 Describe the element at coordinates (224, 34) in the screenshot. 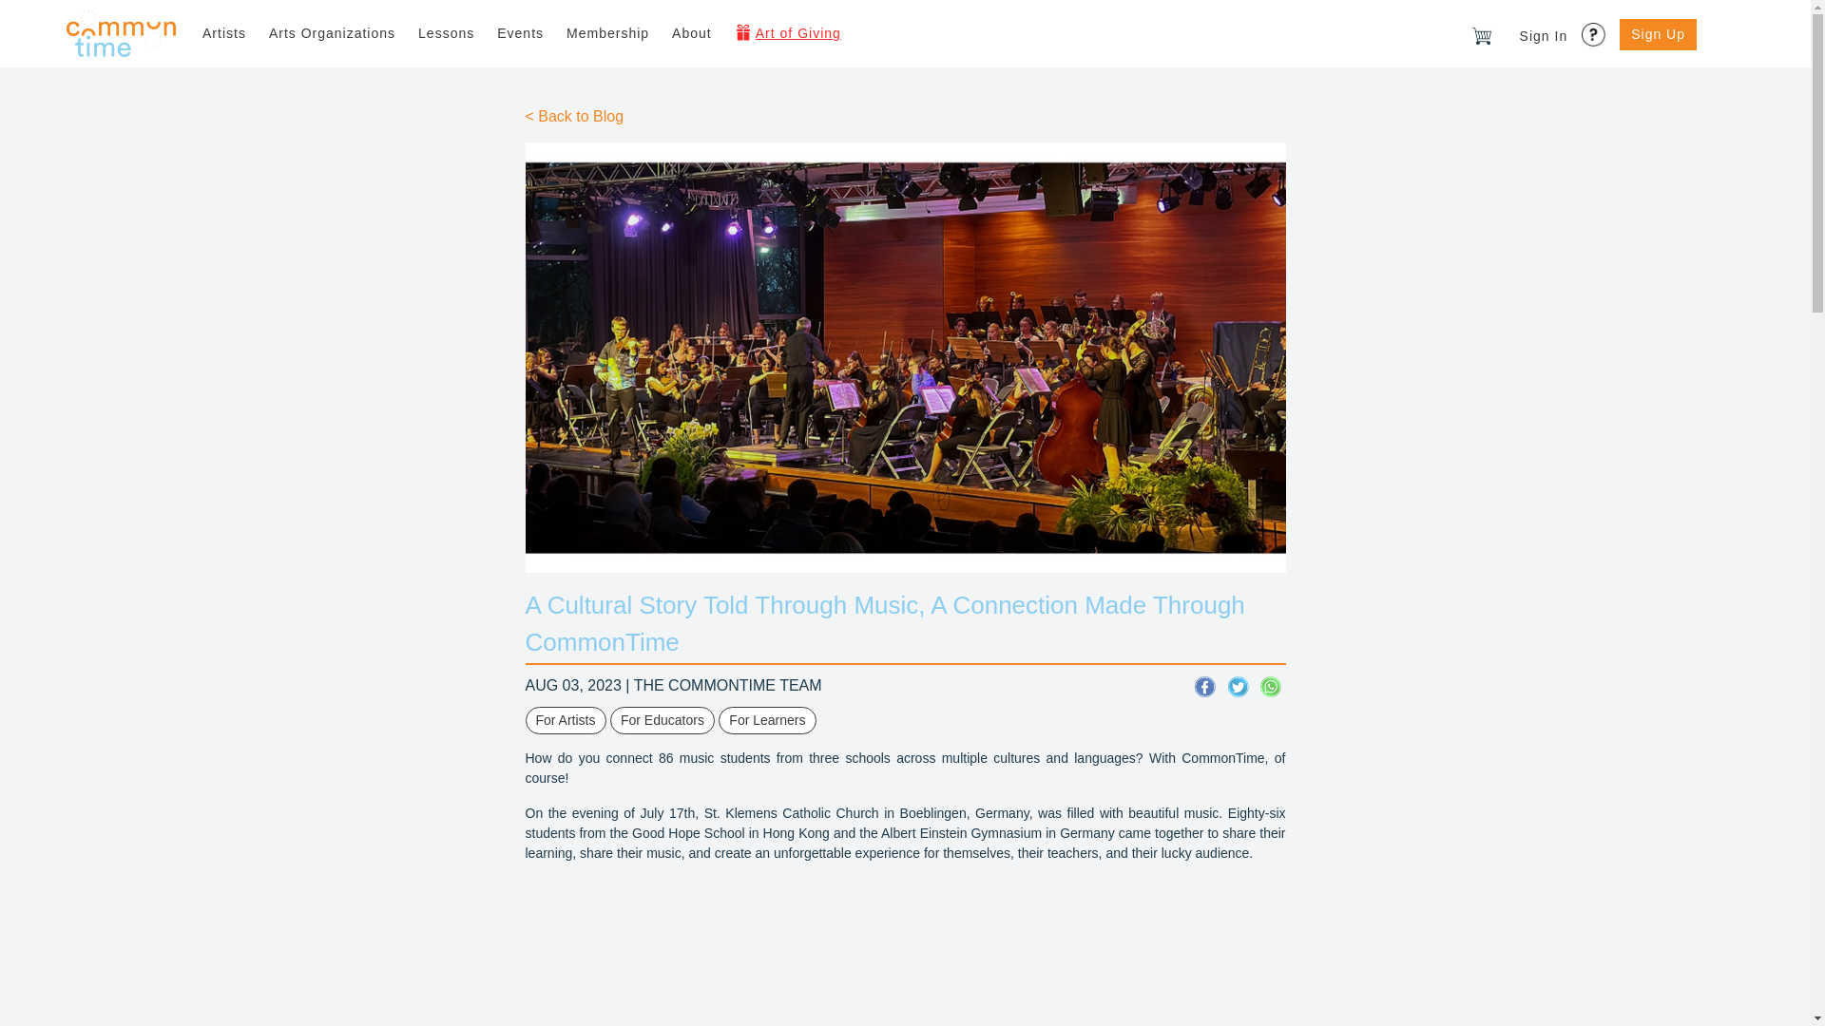

I see `Artists` at that location.